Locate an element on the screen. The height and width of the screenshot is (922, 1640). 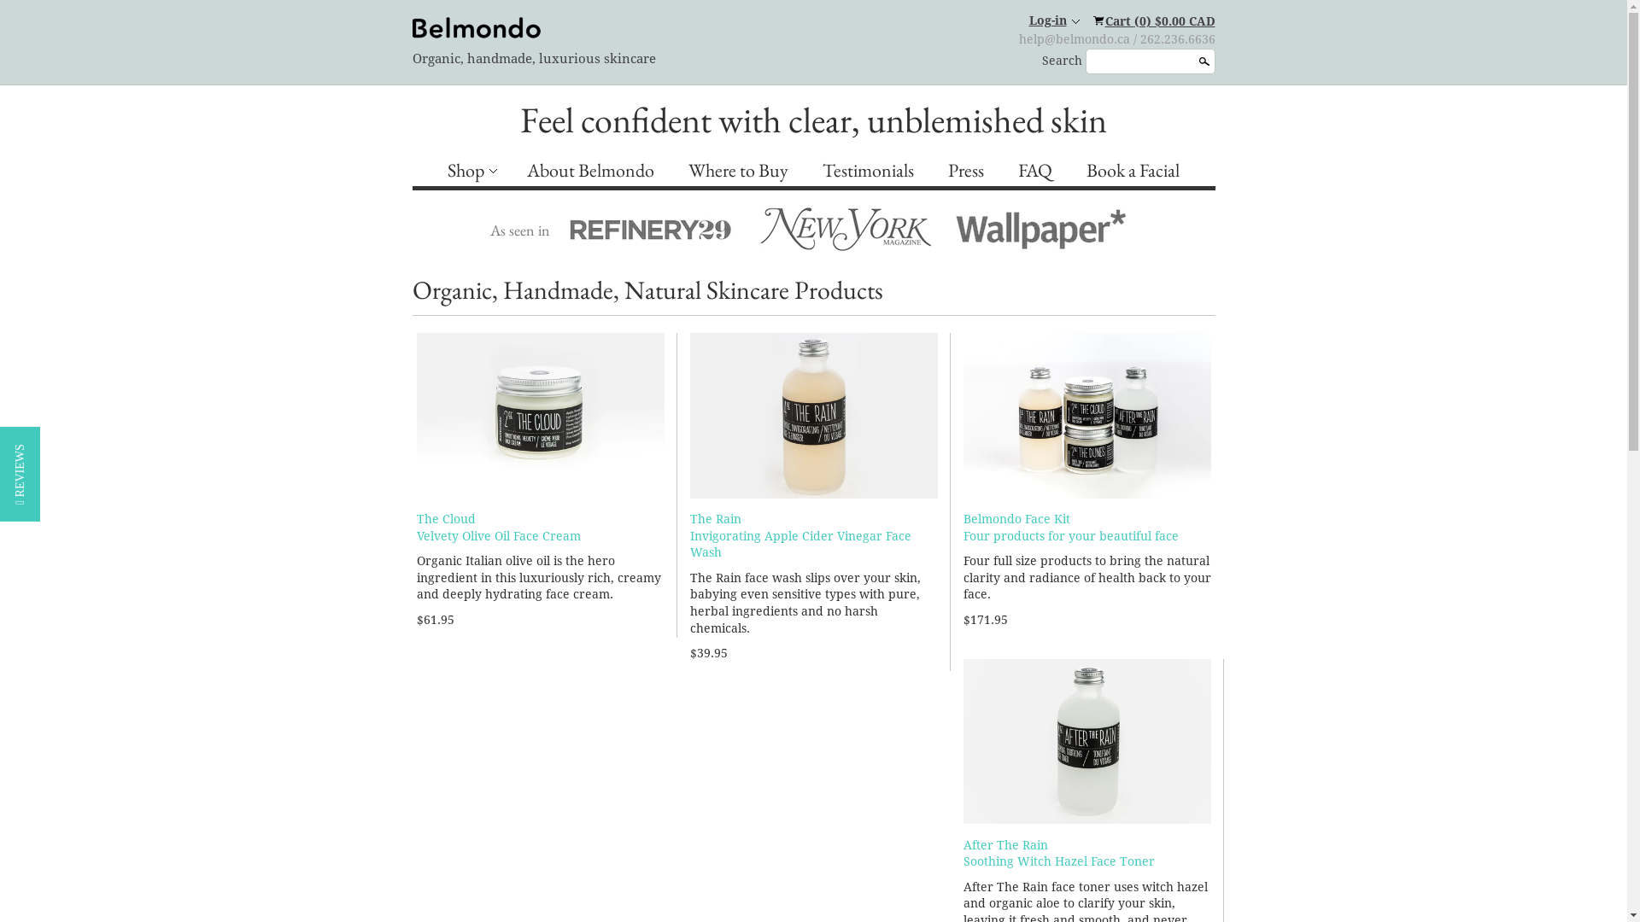
The Cloud is located at coordinates (446, 519).